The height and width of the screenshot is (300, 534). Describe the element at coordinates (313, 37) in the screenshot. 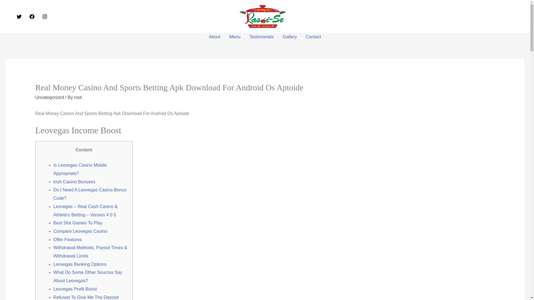

I see `Contact` at that location.